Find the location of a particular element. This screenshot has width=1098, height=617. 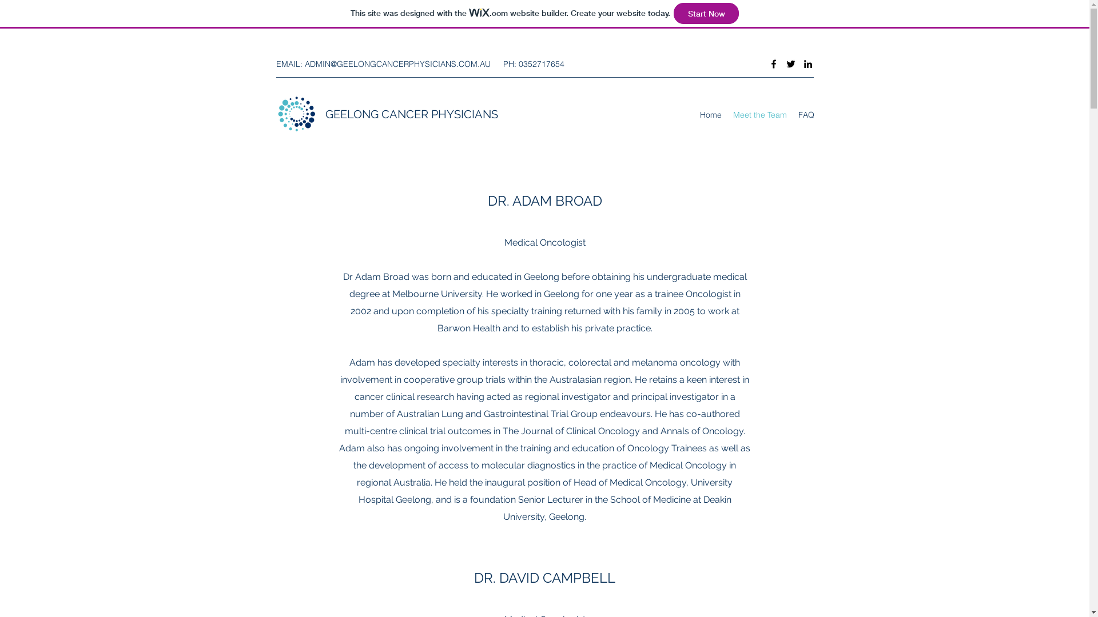

FAQ is located at coordinates (806, 115).